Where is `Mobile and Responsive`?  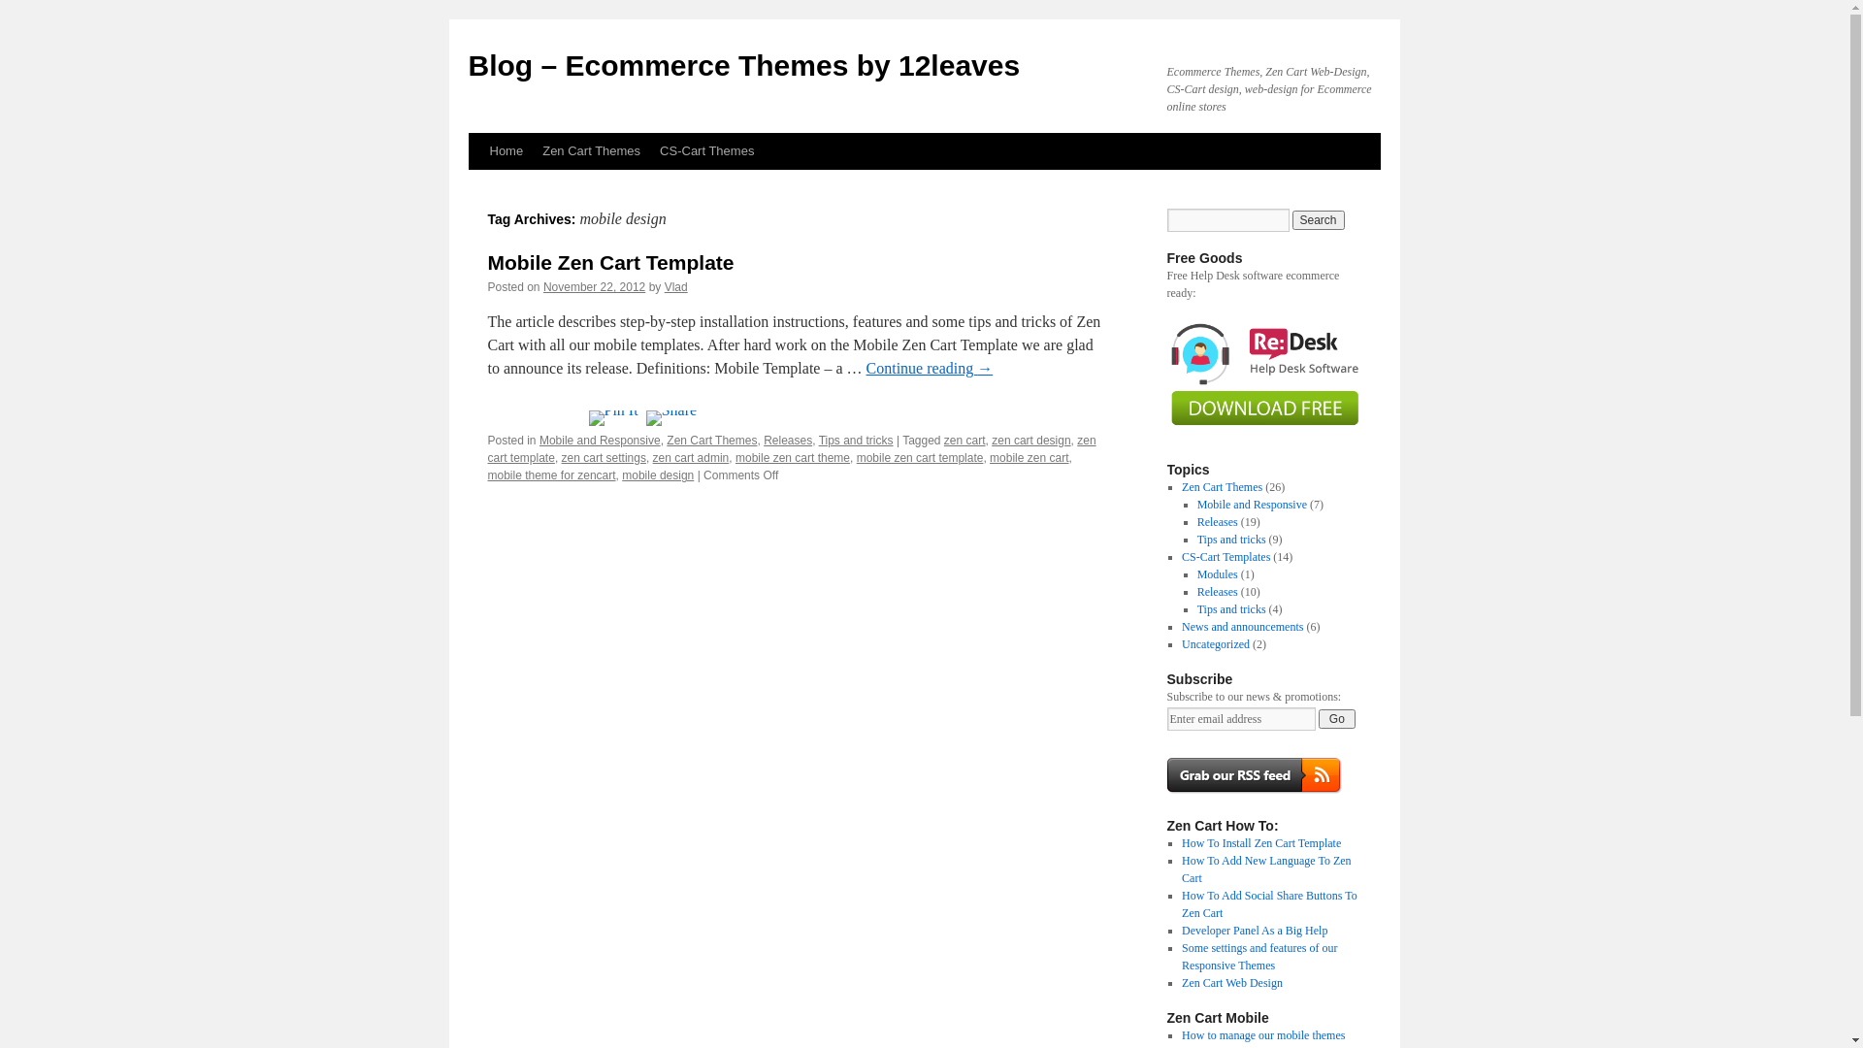
Mobile and Responsive is located at coordinates (600, 441).